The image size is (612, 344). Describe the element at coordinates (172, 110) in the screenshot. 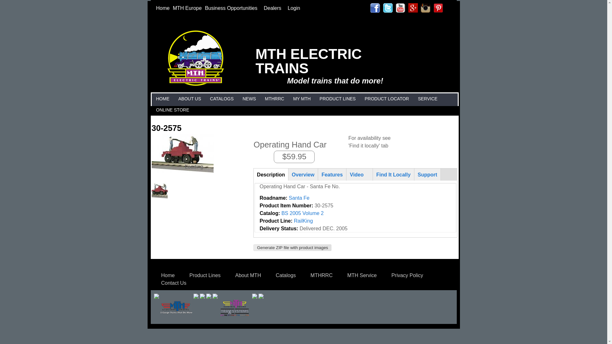

I see `ONLINE STORE` at that location.